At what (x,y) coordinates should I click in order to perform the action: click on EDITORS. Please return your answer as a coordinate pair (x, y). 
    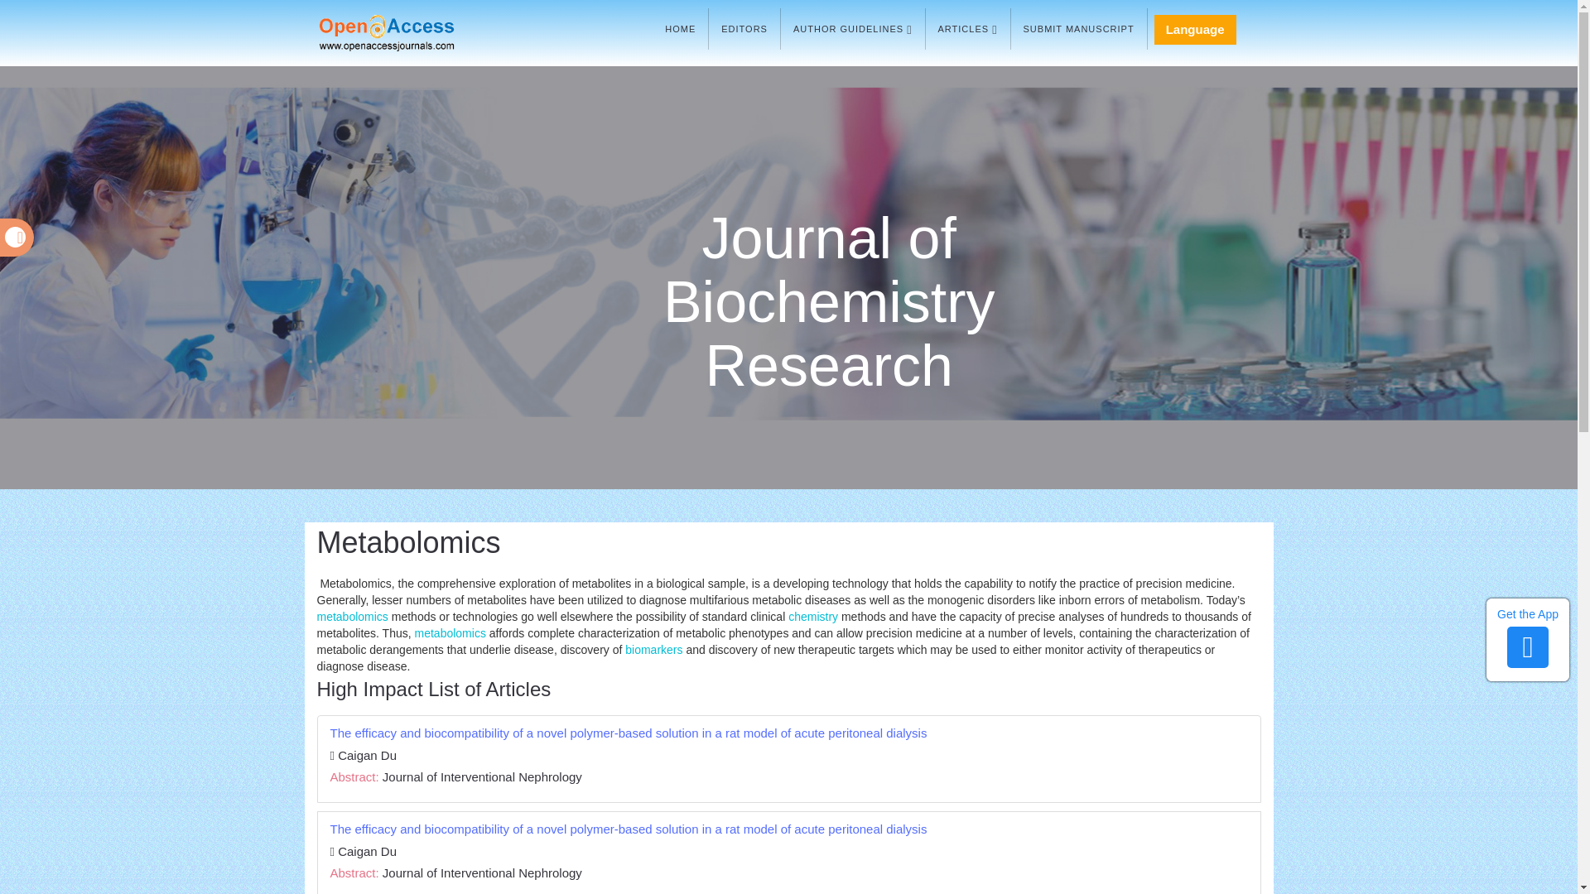
    Looking at the image, I should click on (744, 28).